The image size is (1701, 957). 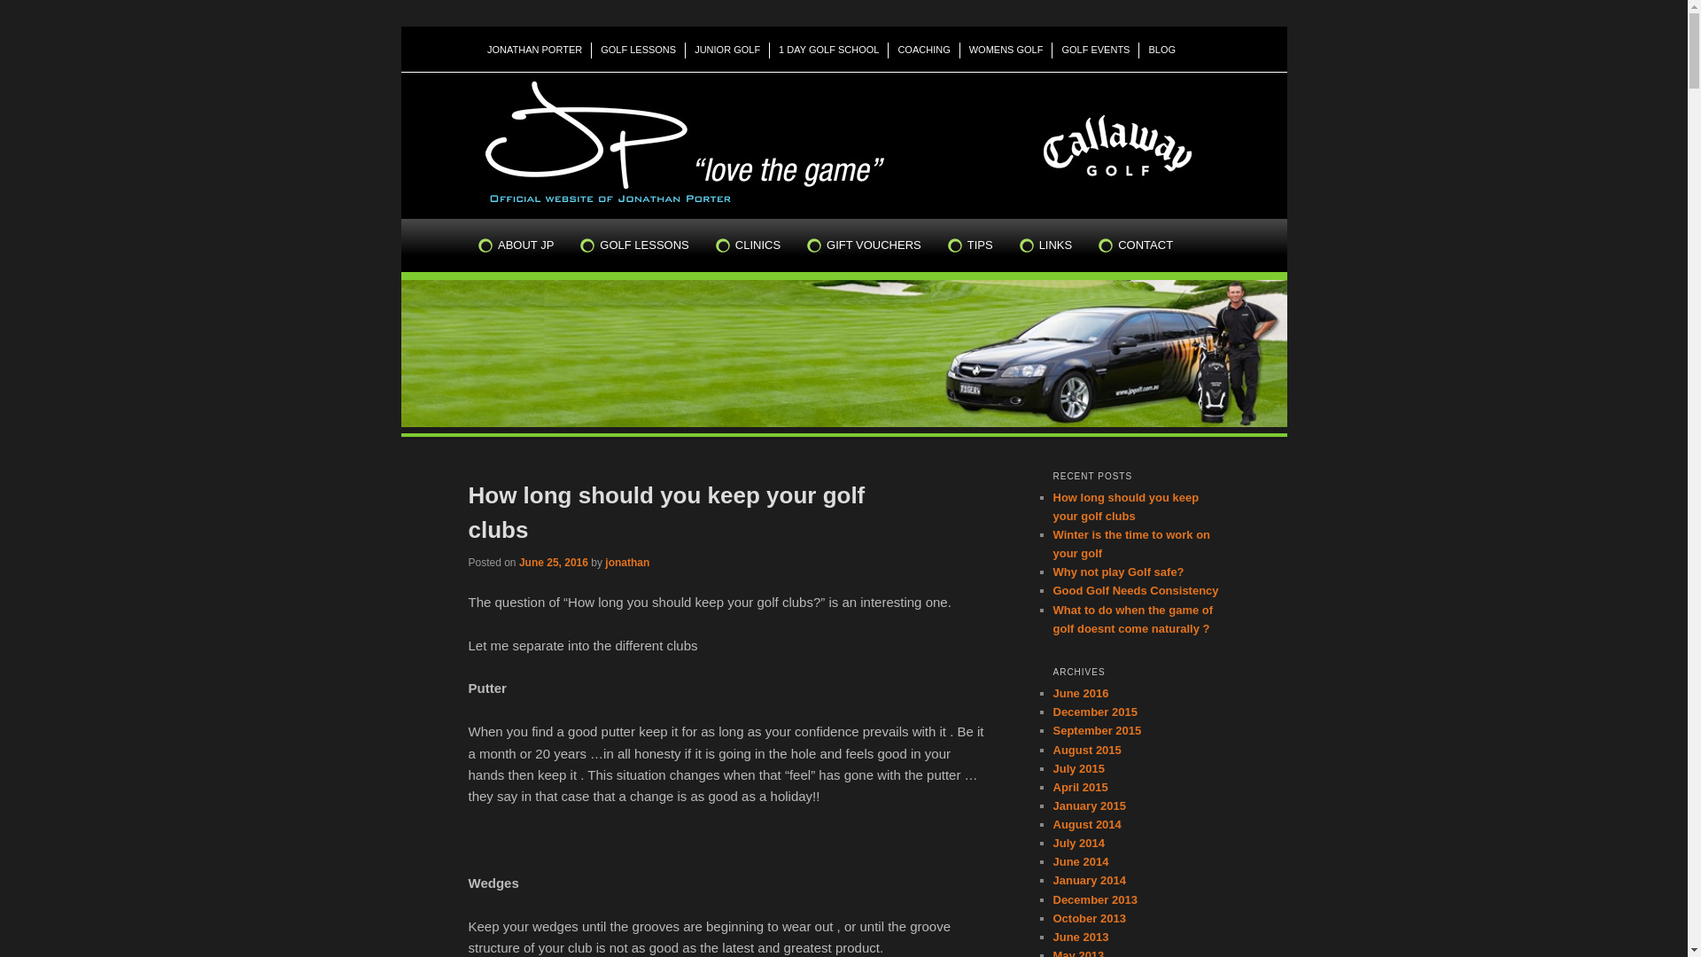 What do you see at coordinates (877, 245) in the screenshot?
I see `GIFT VOUCHERS` at bounding box center [877, 245].